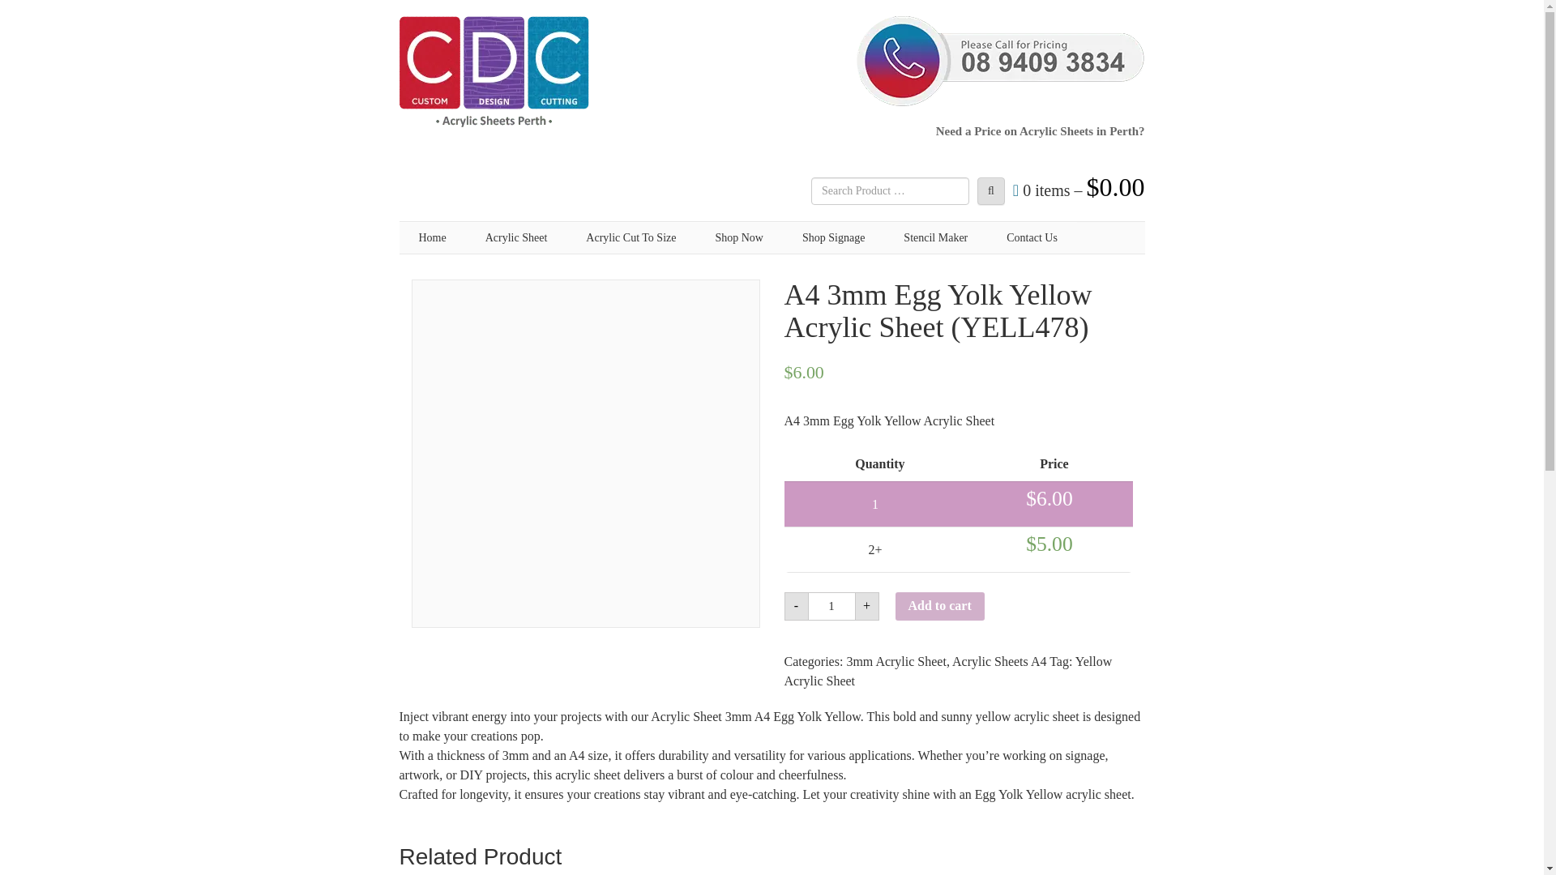 The height and width of the screenshot is (875, 1556). Describe the element at coordinates (831, 606) in the screenshot. I see `Qty` at that location.